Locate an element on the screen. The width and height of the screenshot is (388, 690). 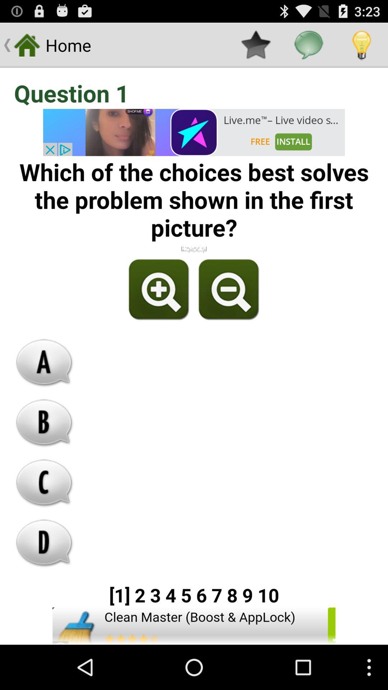
the yellow colored icon at the top right corner is located at coordinates (361, 45).